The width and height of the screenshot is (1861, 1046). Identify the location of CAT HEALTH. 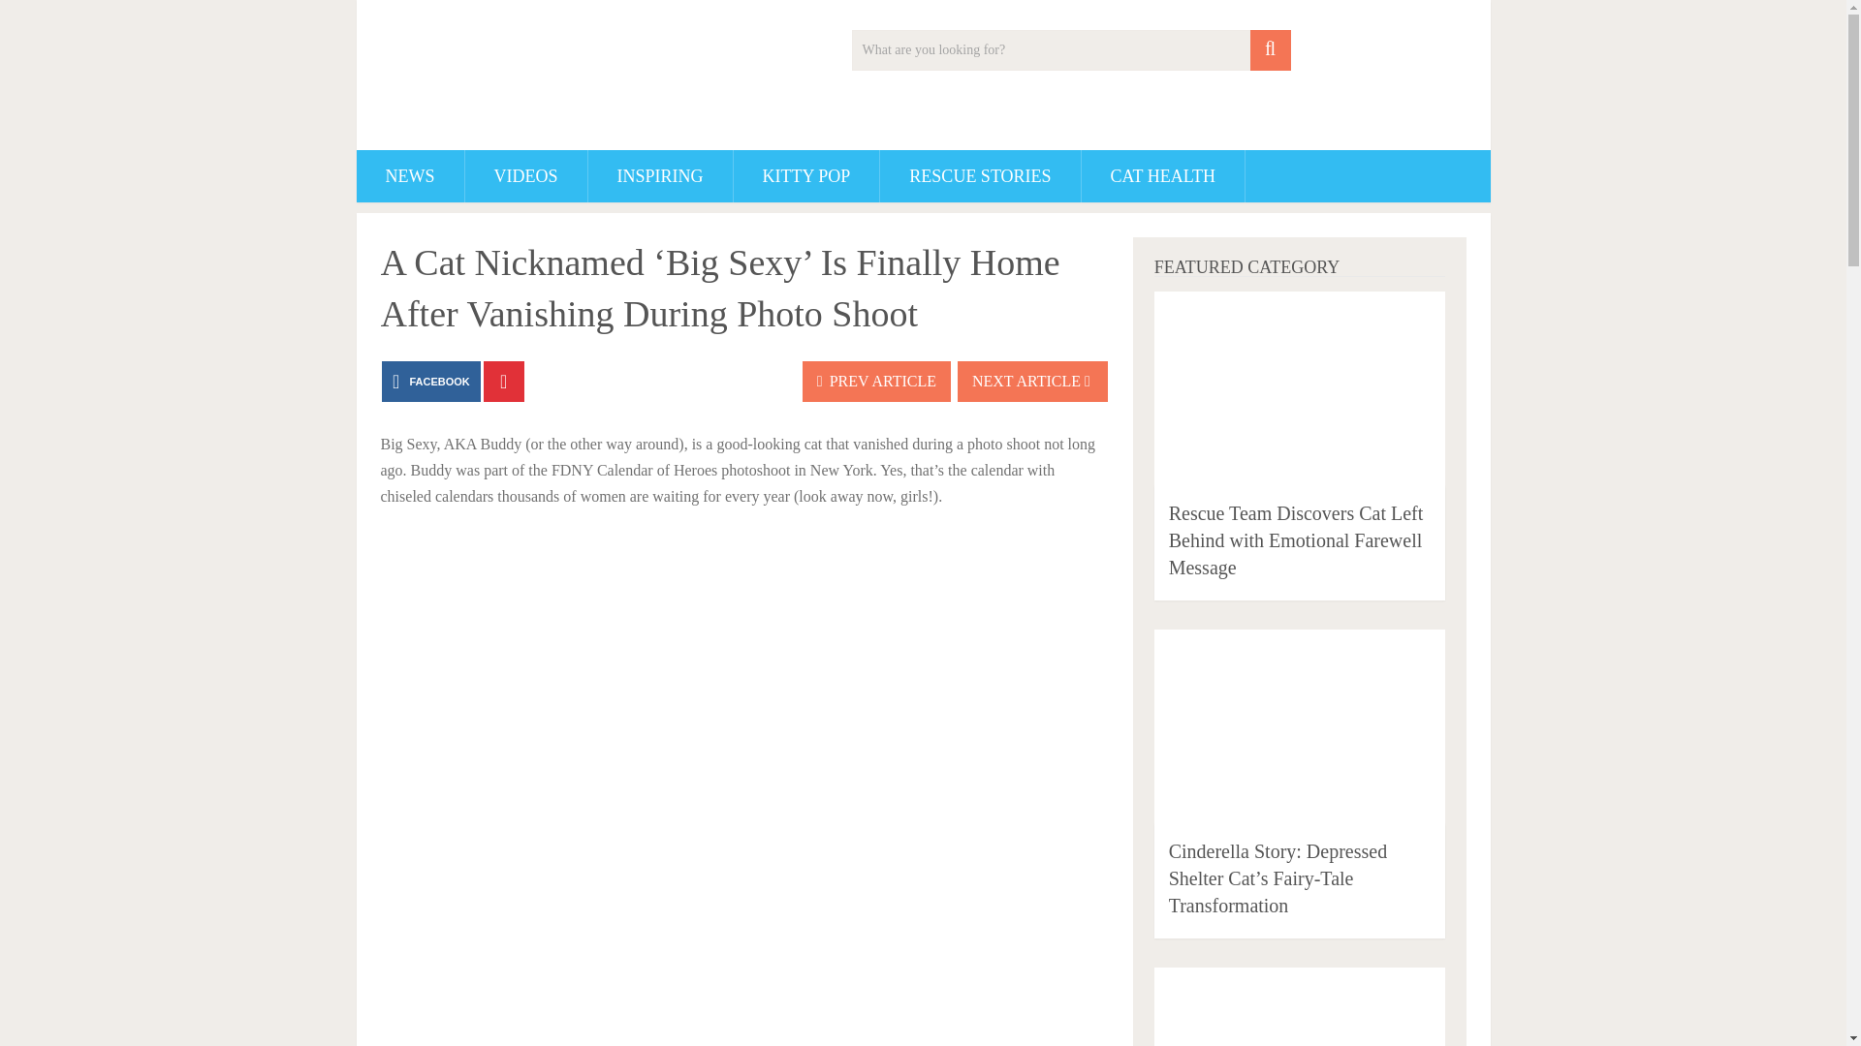
(1163, 176).